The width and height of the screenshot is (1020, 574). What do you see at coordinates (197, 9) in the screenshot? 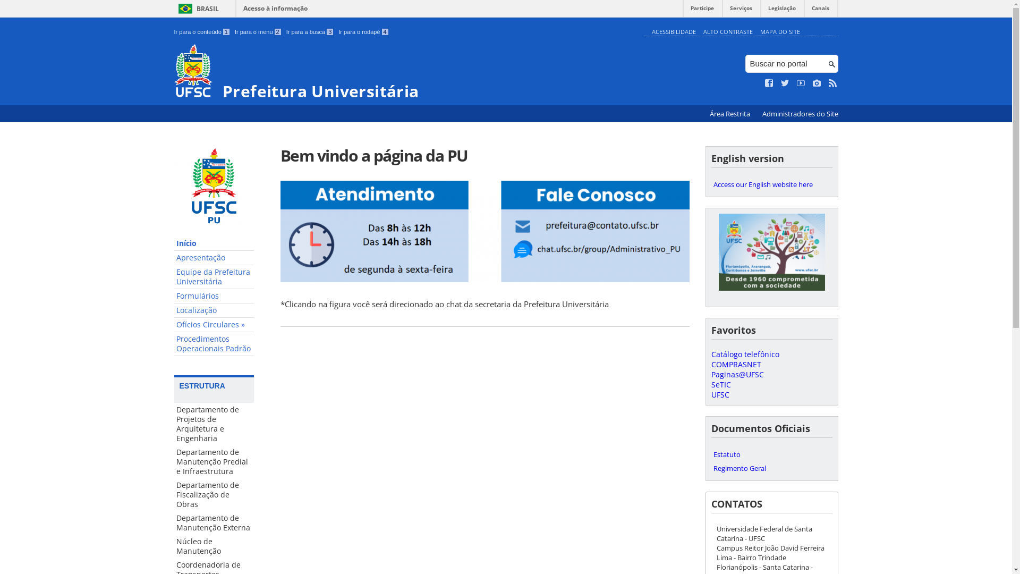
I see `BRASIL` at bounding box center [197, 9].